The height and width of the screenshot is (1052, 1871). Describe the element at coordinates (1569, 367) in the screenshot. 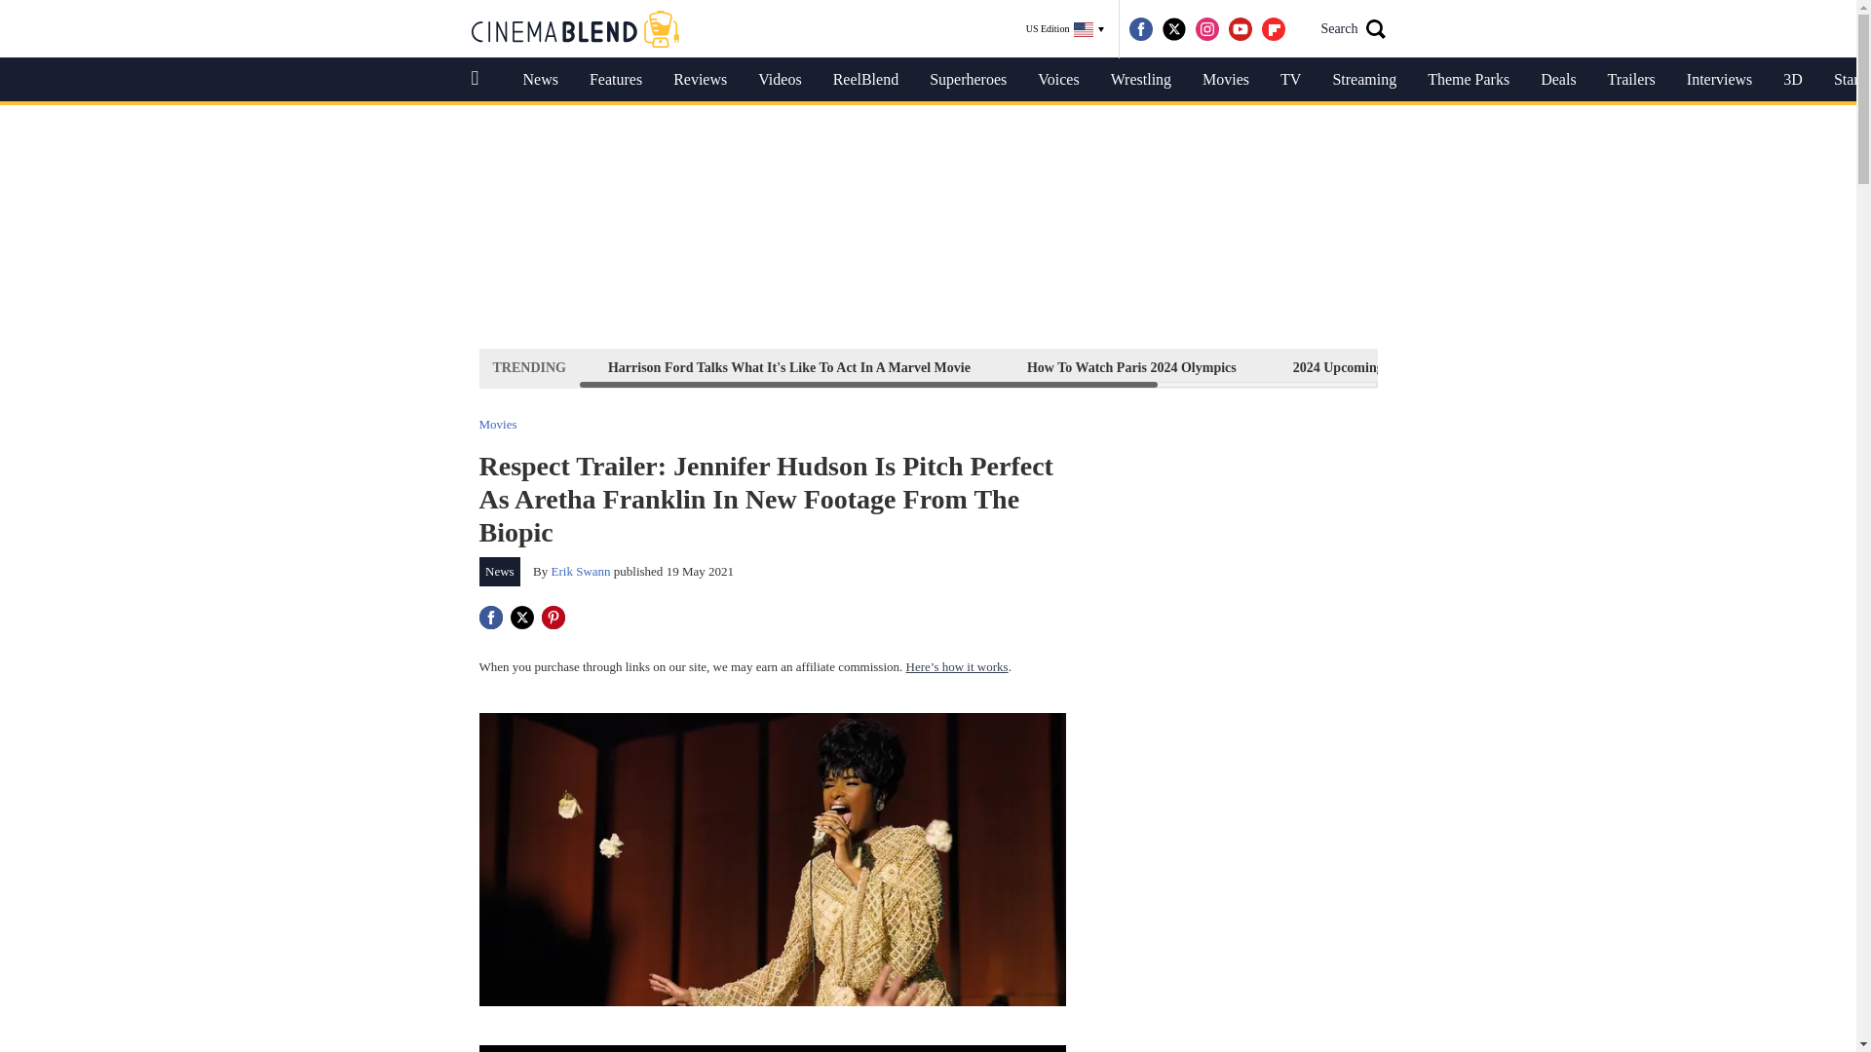

I see `100 Best Sitcoms Of All Time` at that location.